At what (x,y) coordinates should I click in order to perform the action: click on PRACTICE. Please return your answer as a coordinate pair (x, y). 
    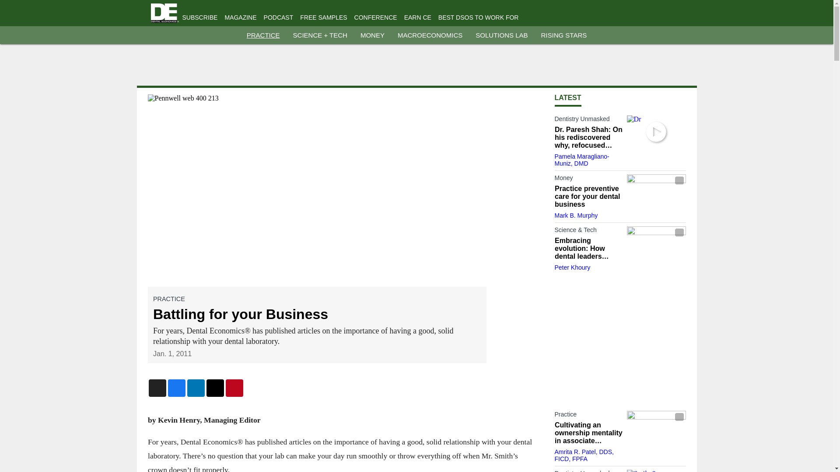
    Looking at the image, I should click on (263, 35).